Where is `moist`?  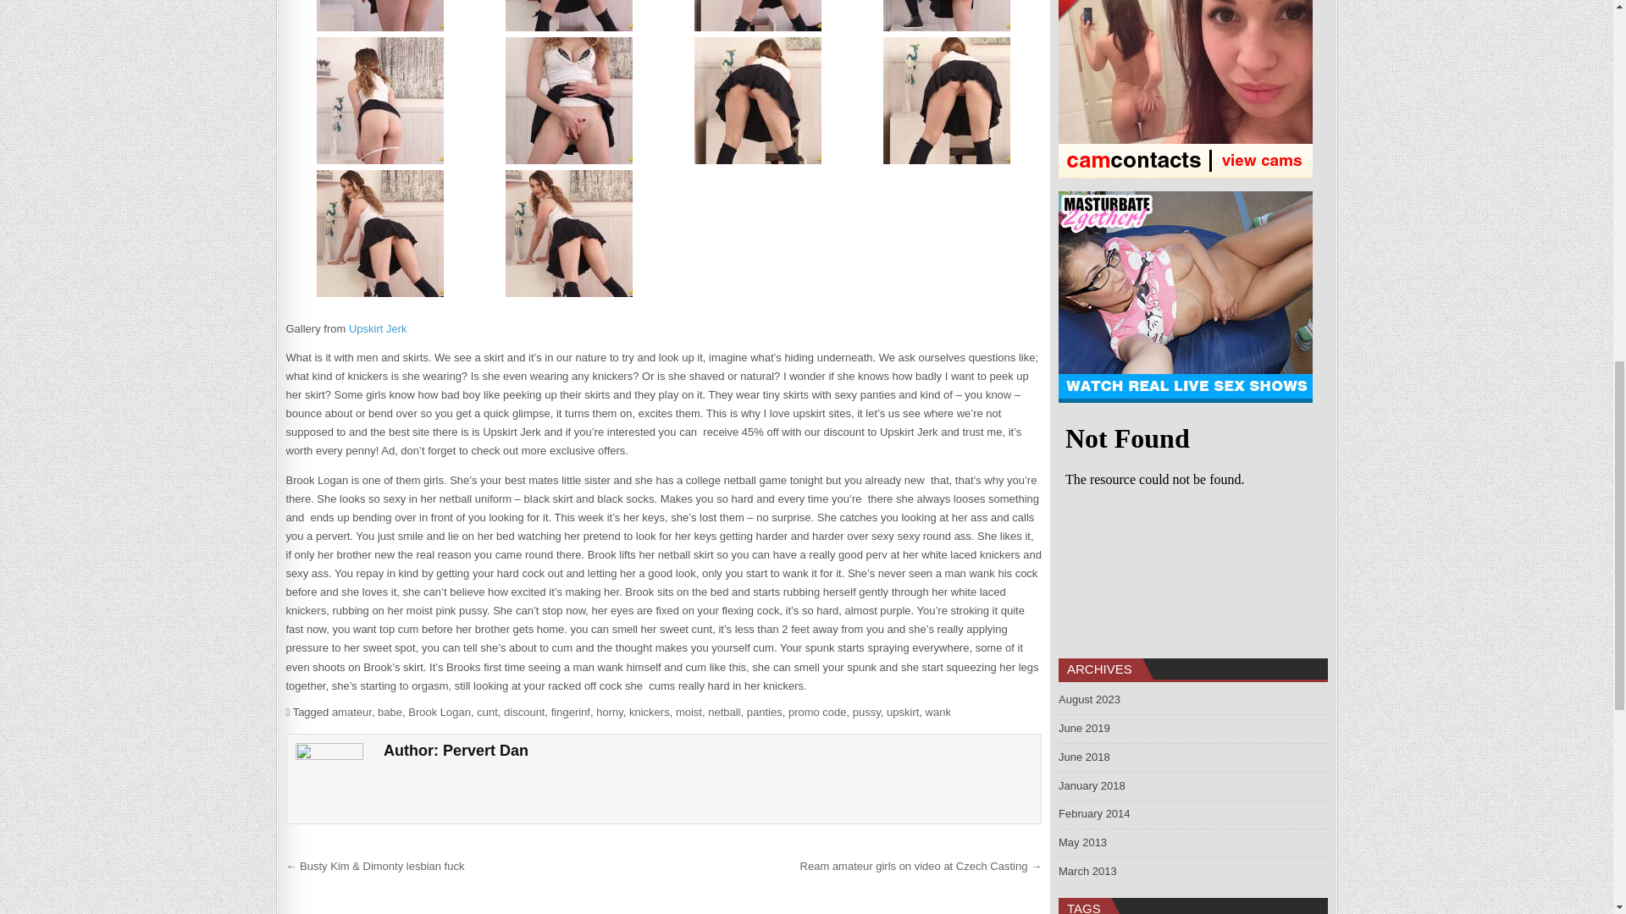
moist is located at coordinates (689, 711).